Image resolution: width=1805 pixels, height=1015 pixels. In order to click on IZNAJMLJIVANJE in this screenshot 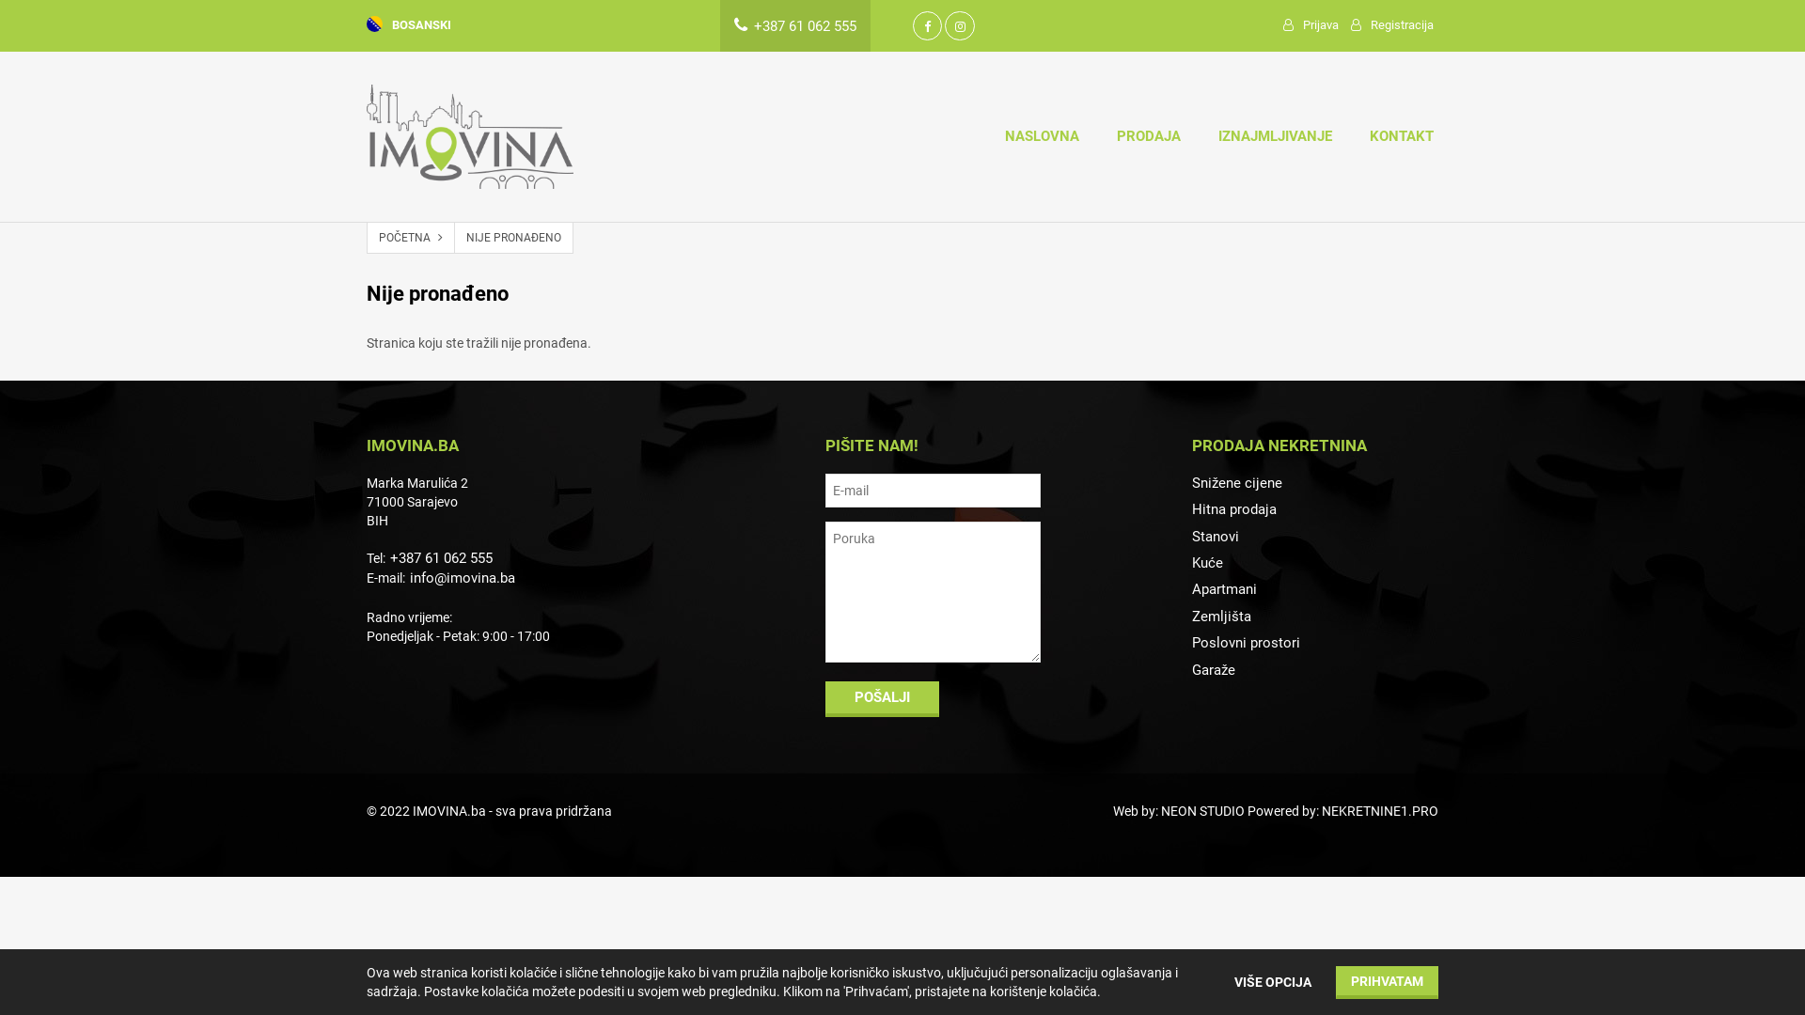, I will do `click(1275, 137)`.